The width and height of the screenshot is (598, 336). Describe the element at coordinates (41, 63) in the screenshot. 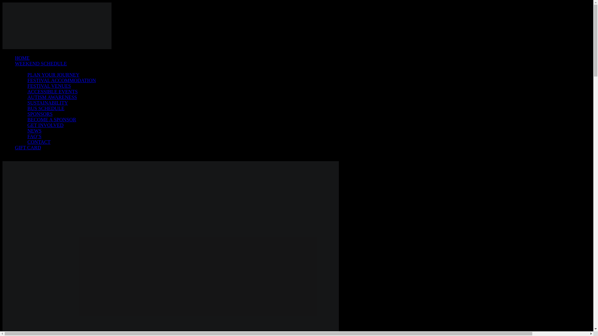

I see `WEEKEND SCHEDULE` at that location.